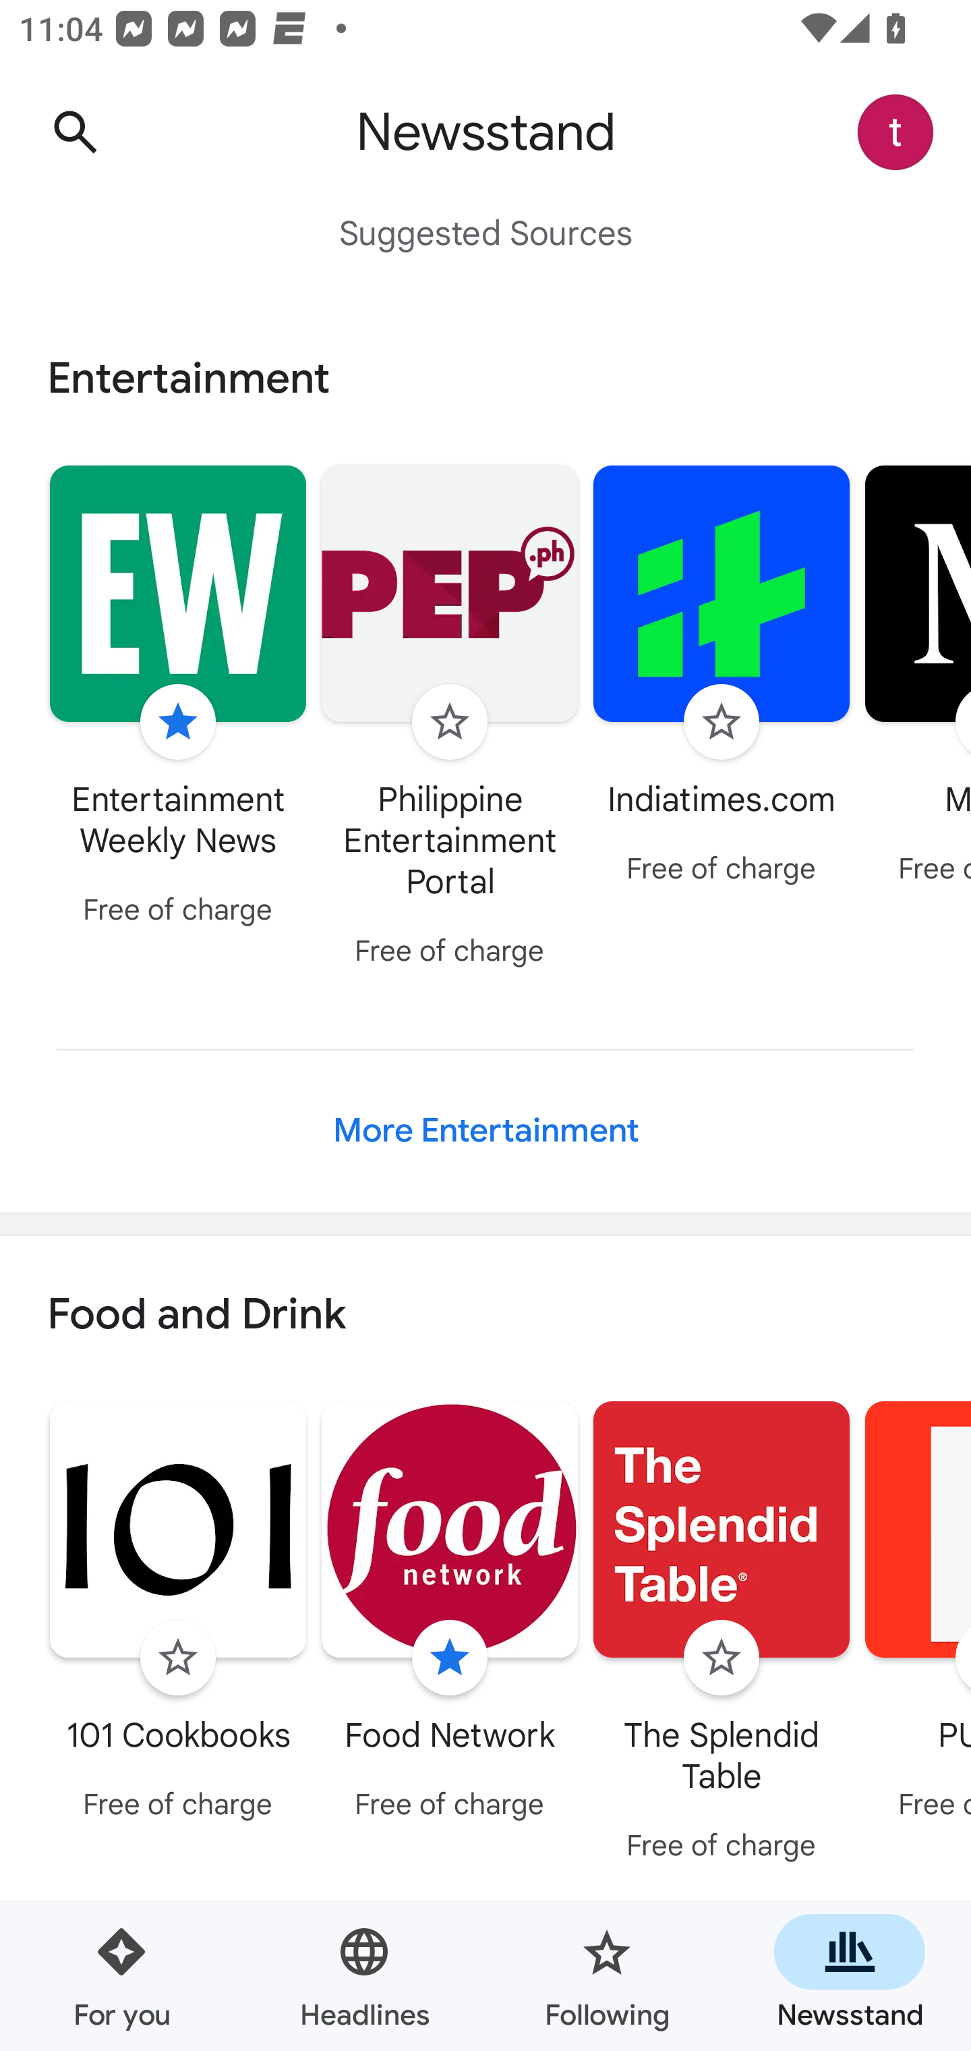 The height and width of the screenshot is (2051, 971). Describe the element at coordinates (722, 677) in the screenshot. I see `Follow Indiatimes.com Free of charge` at that location.